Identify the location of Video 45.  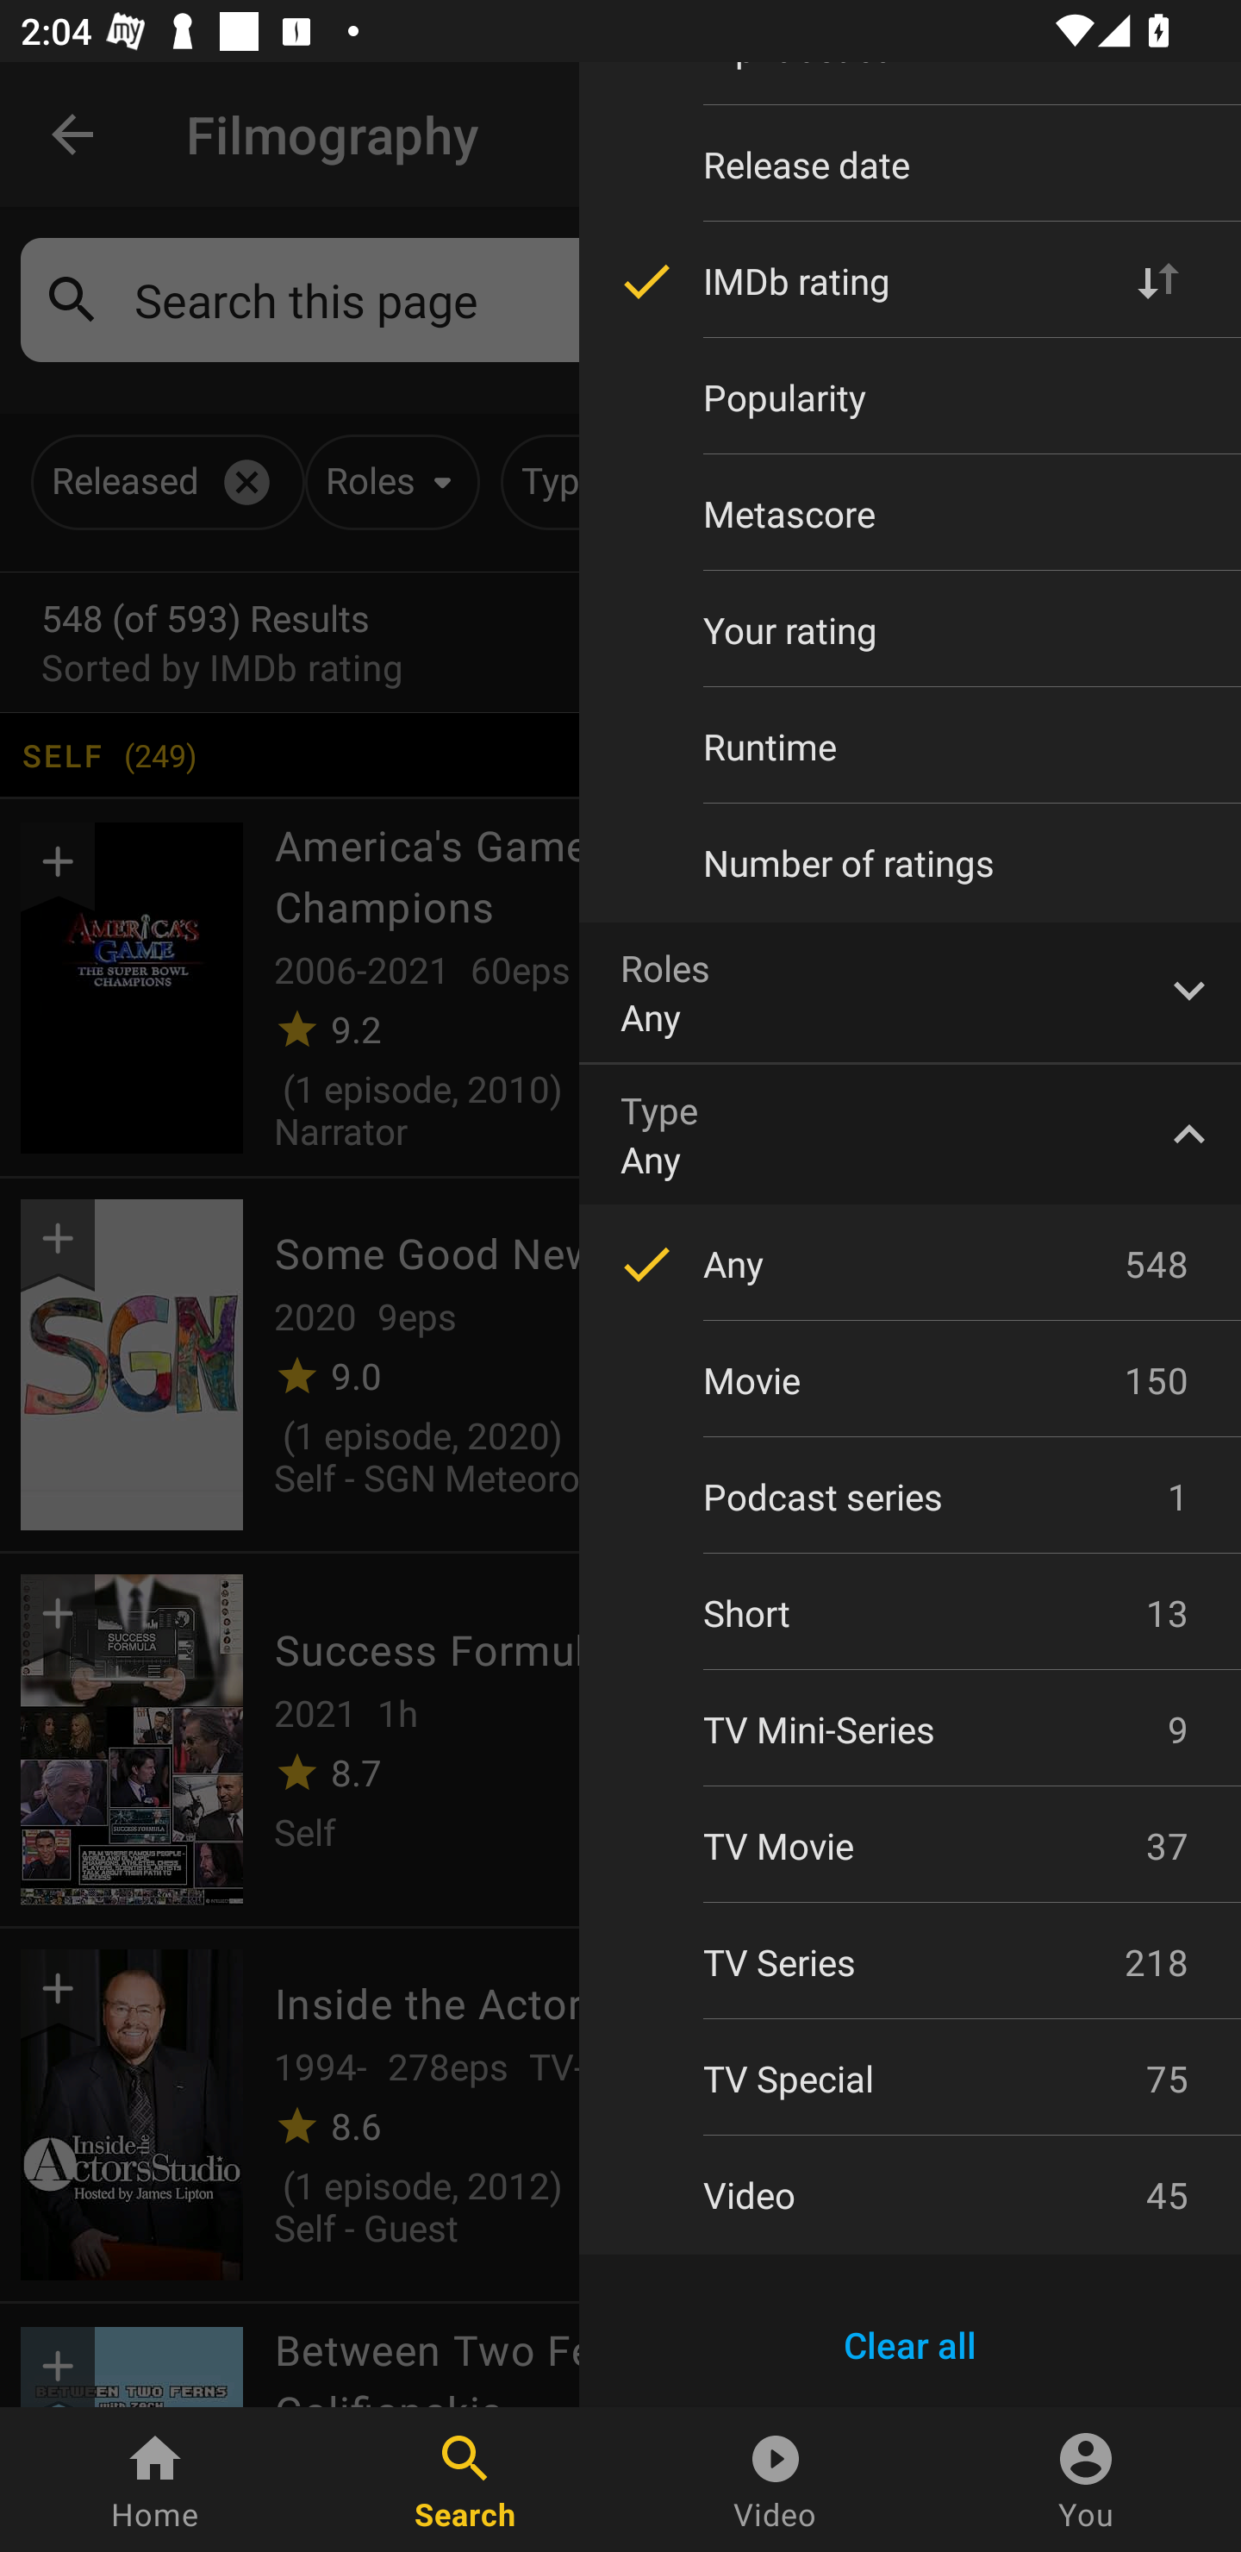
(910, 2194).